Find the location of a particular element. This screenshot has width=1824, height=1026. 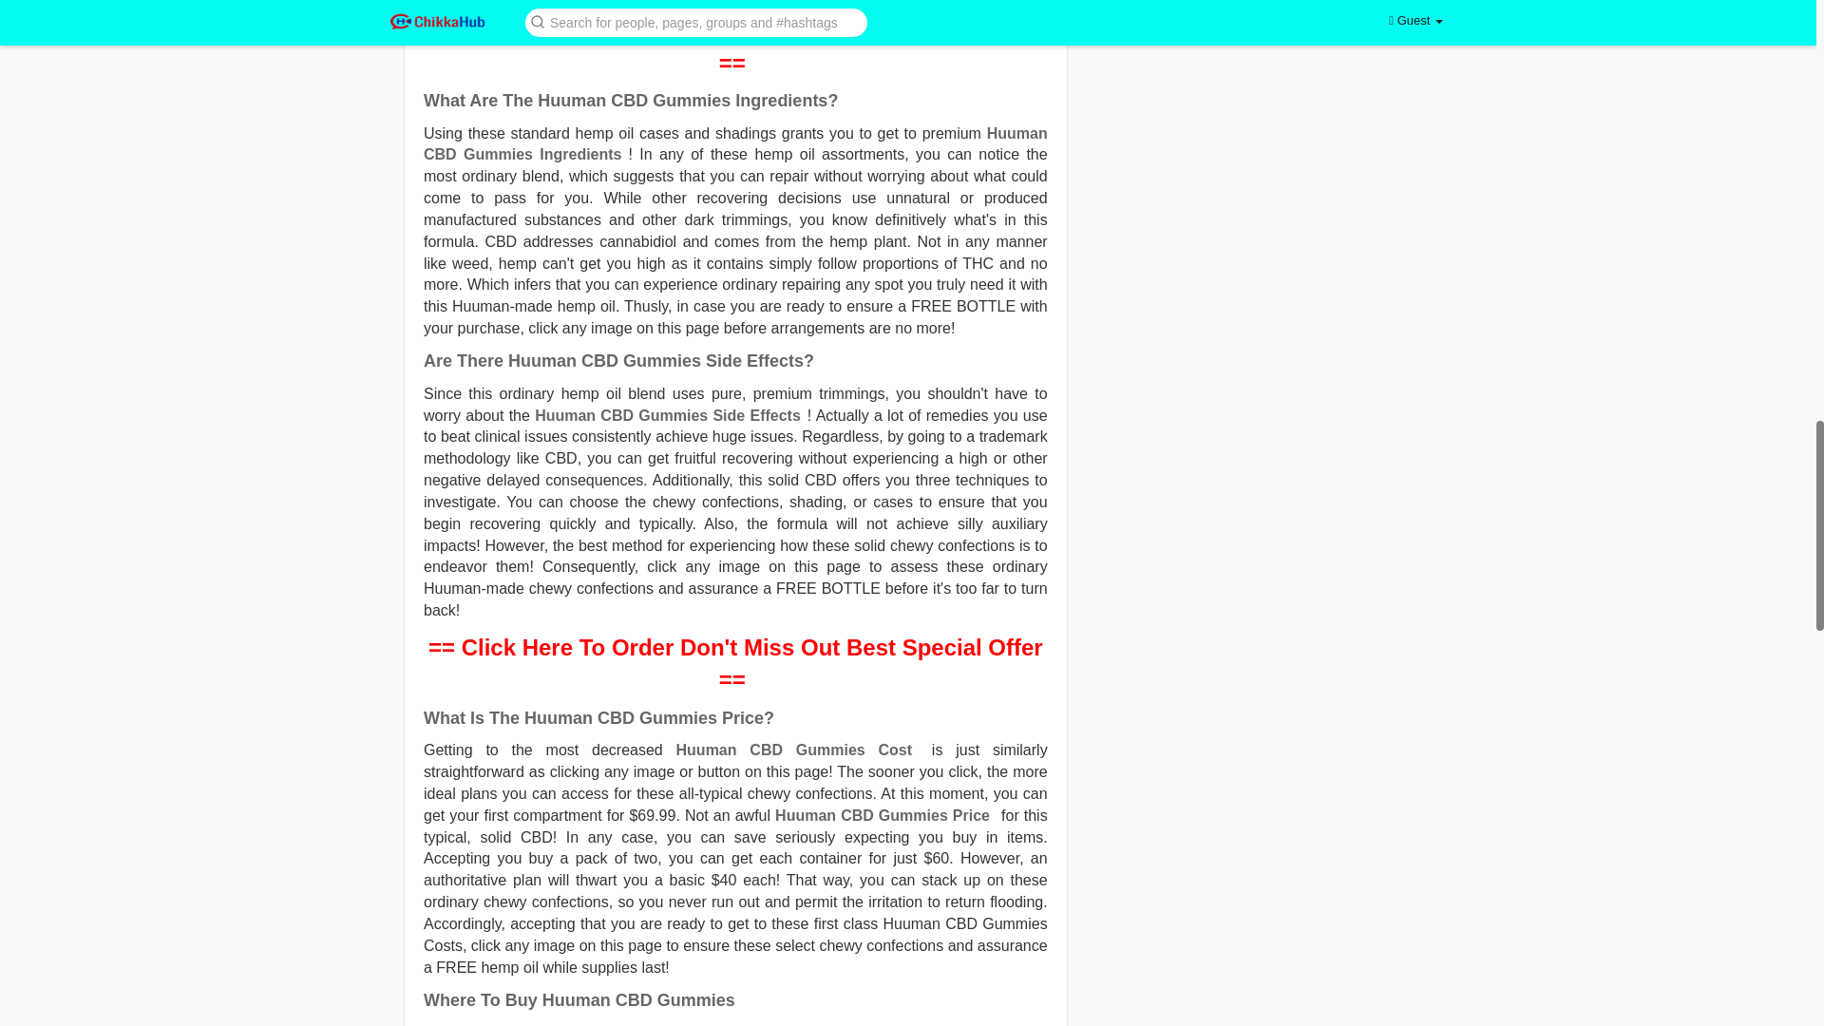

What Is The Huuman CBD Gummies Price? is located at coordinates (598, 718).